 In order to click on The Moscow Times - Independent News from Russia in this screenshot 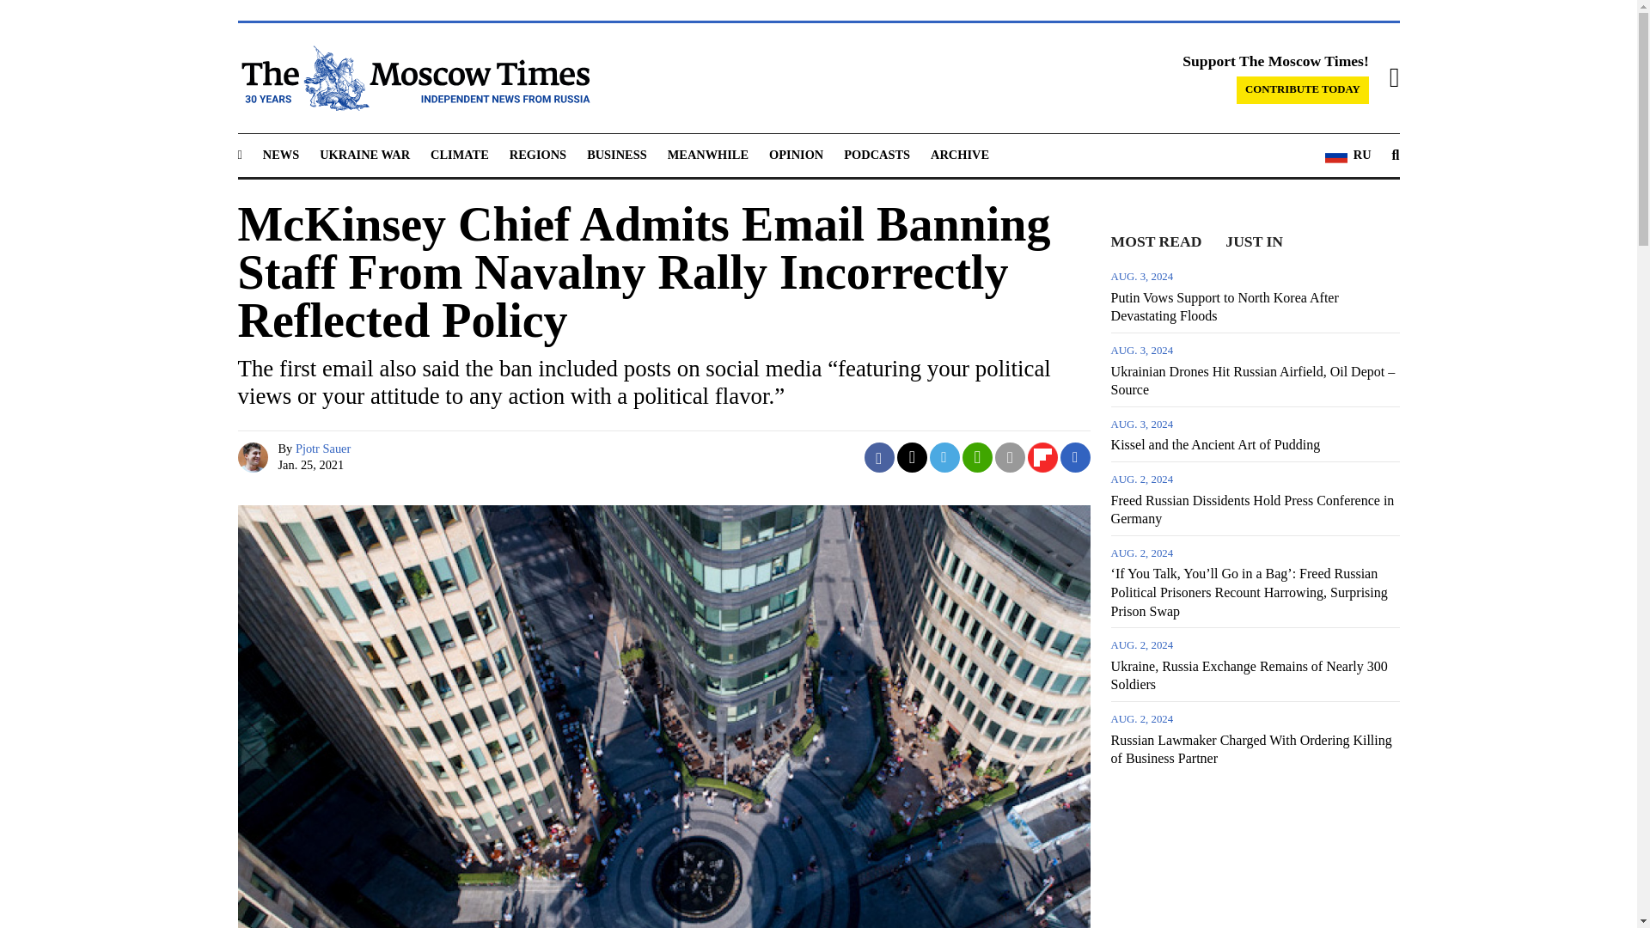, I will do `click(412, 77)`.